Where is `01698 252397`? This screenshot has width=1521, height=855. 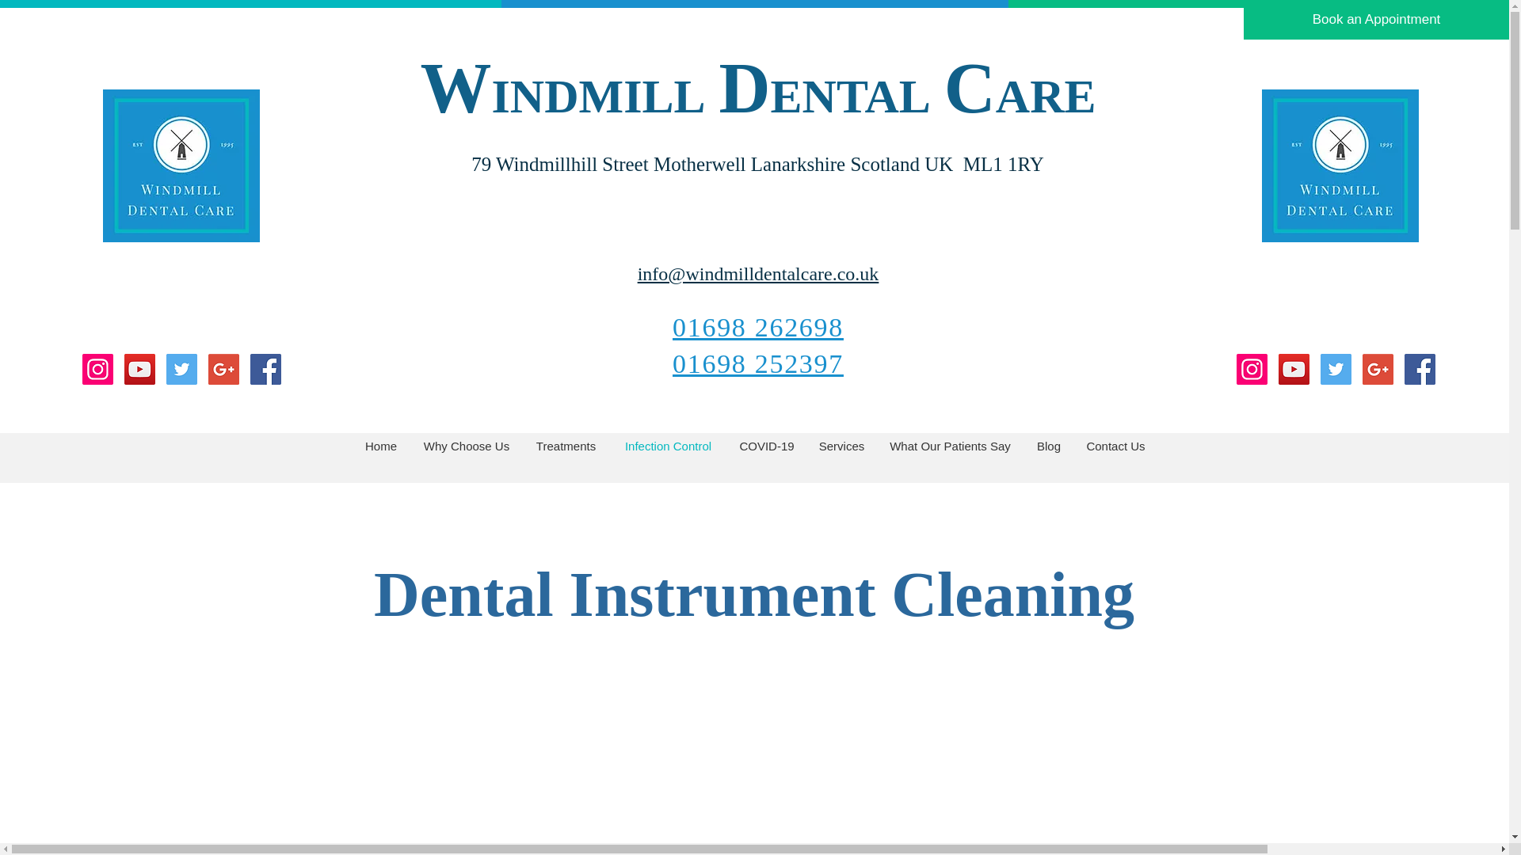
01698 252397 is located at coordinates (757, 363).